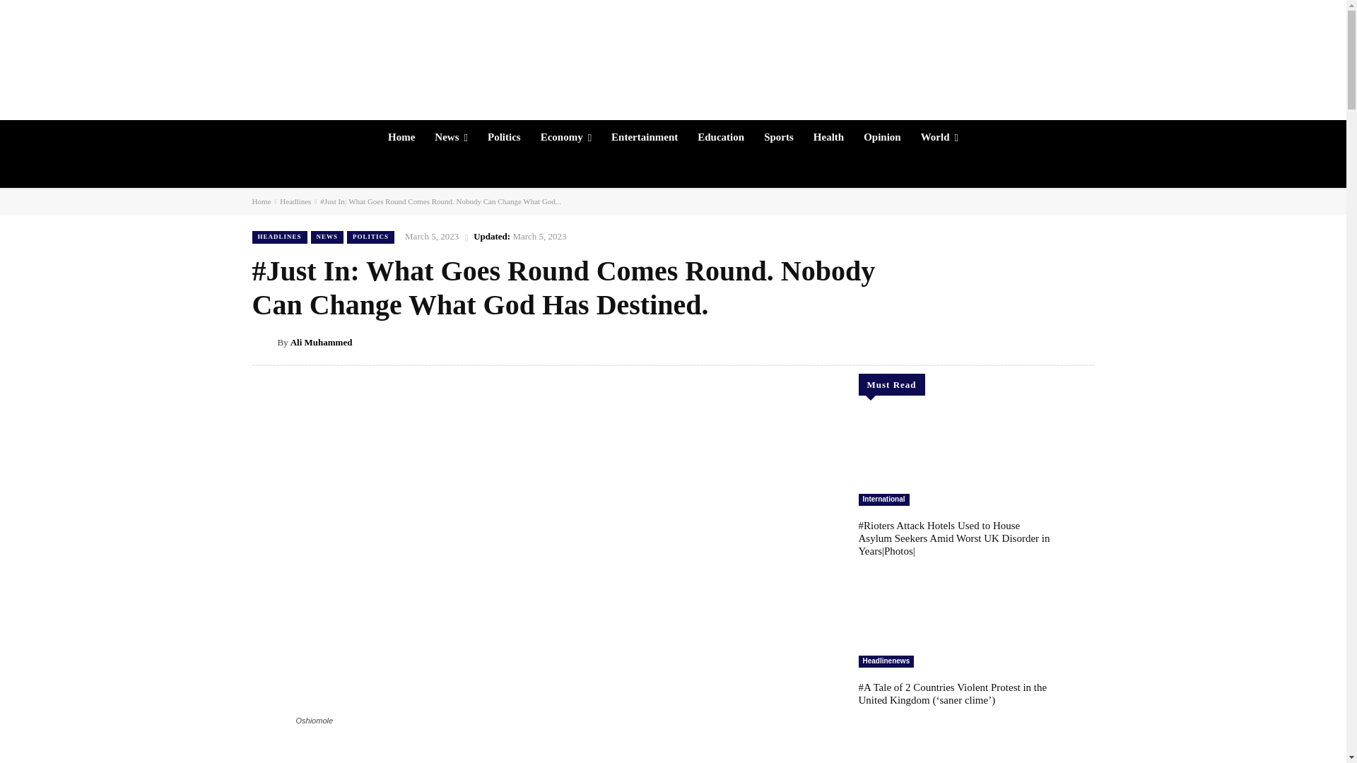 The image size is (1357, 763). Describe the element at coordinates (645, 137) in the screenshot. I see `Entertainment` at that location.